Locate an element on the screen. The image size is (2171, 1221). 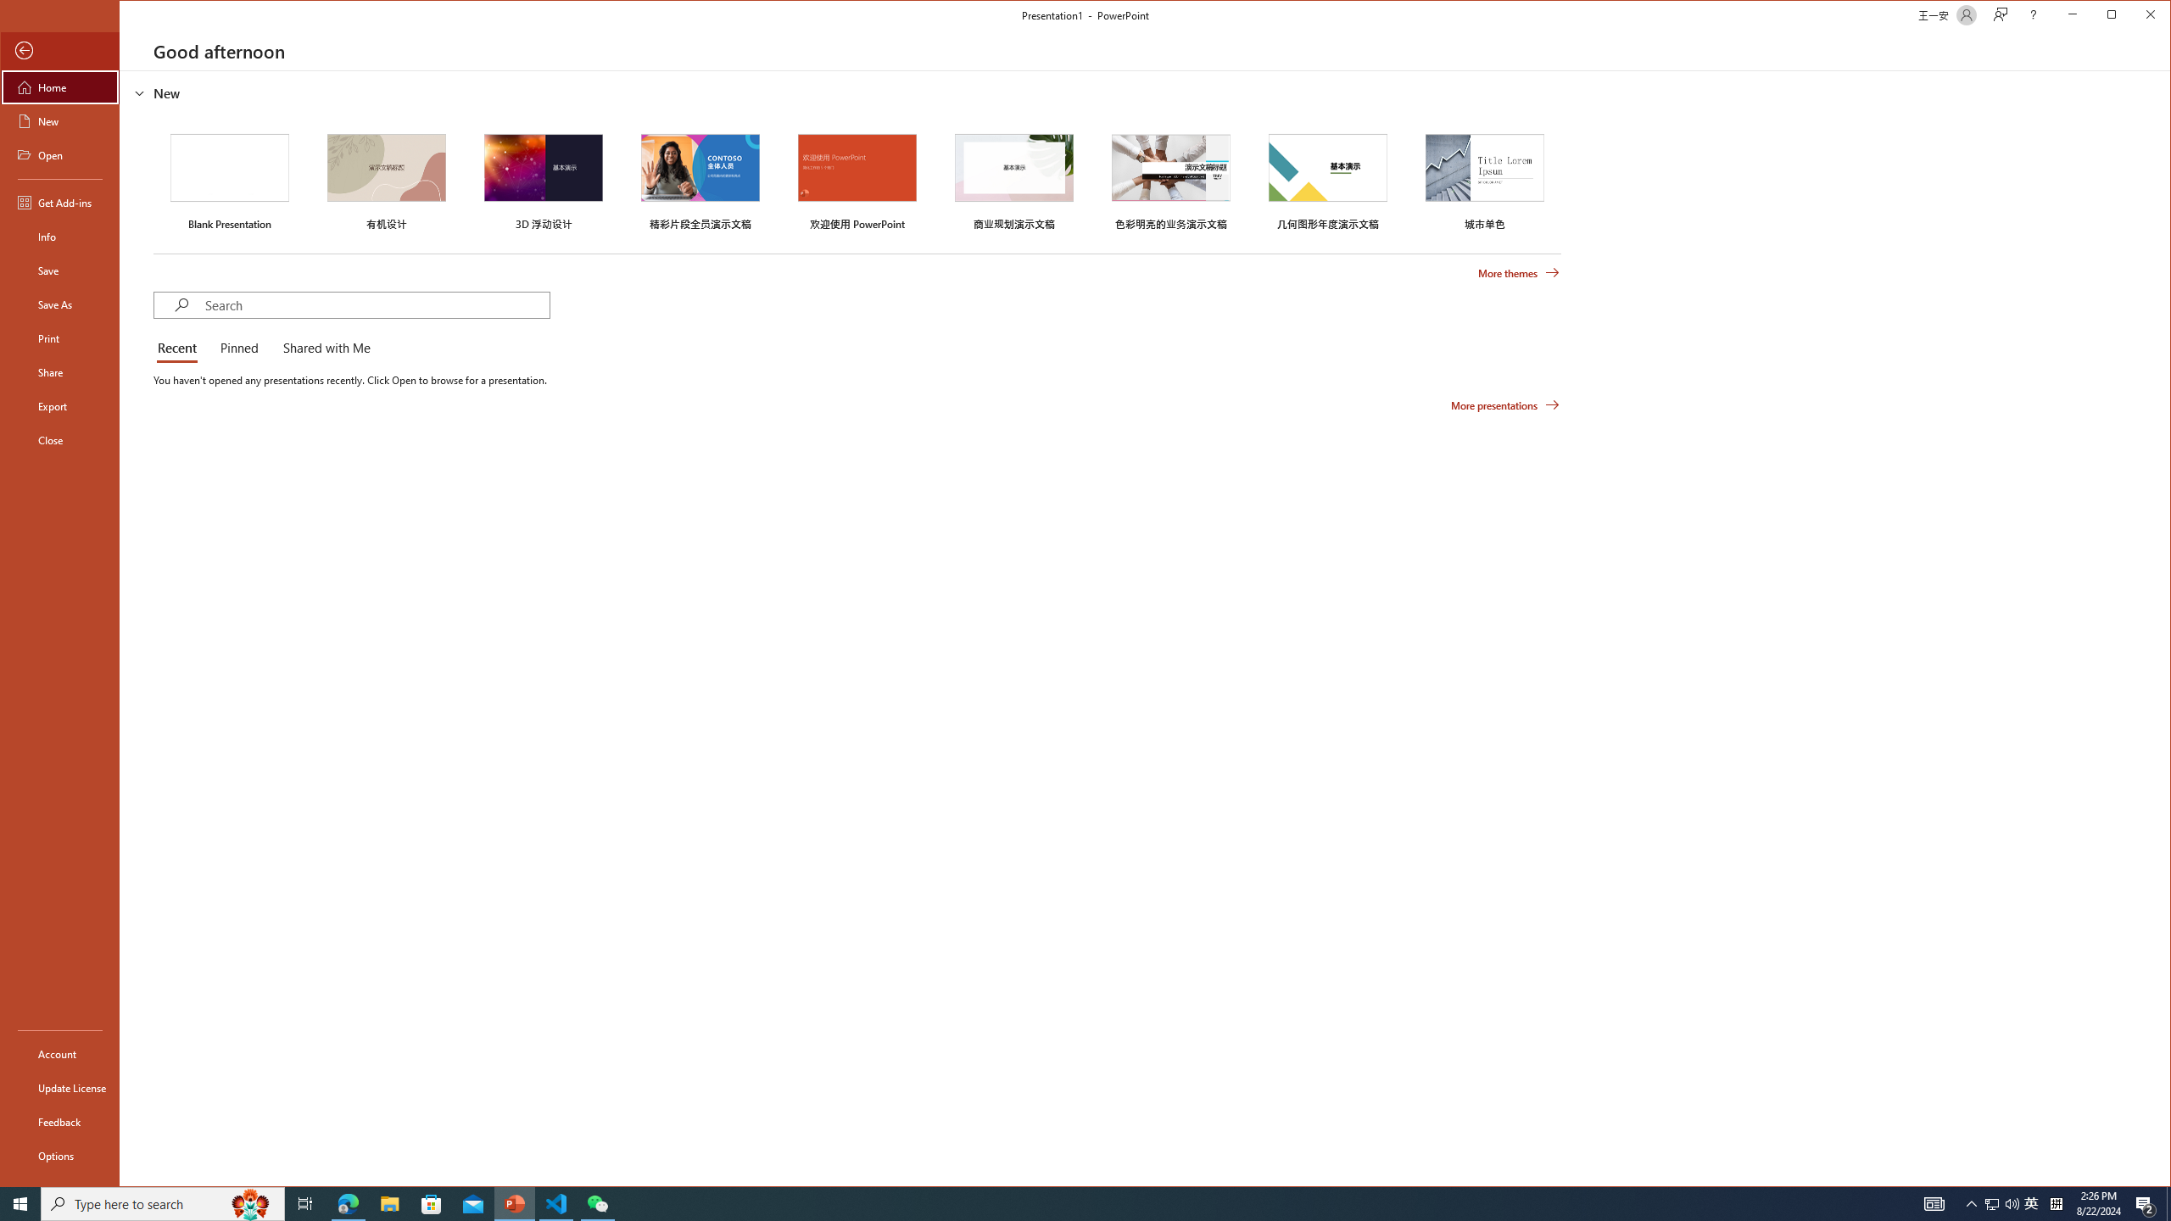
User Promoted Notification Area is located at coordinates (2002, 1204).